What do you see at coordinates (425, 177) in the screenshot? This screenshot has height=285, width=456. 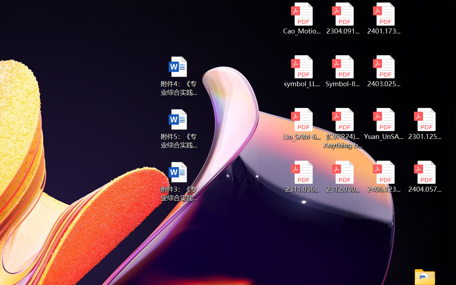 I see `2404.05719v1.pdf` at bounding box center [425, 177].